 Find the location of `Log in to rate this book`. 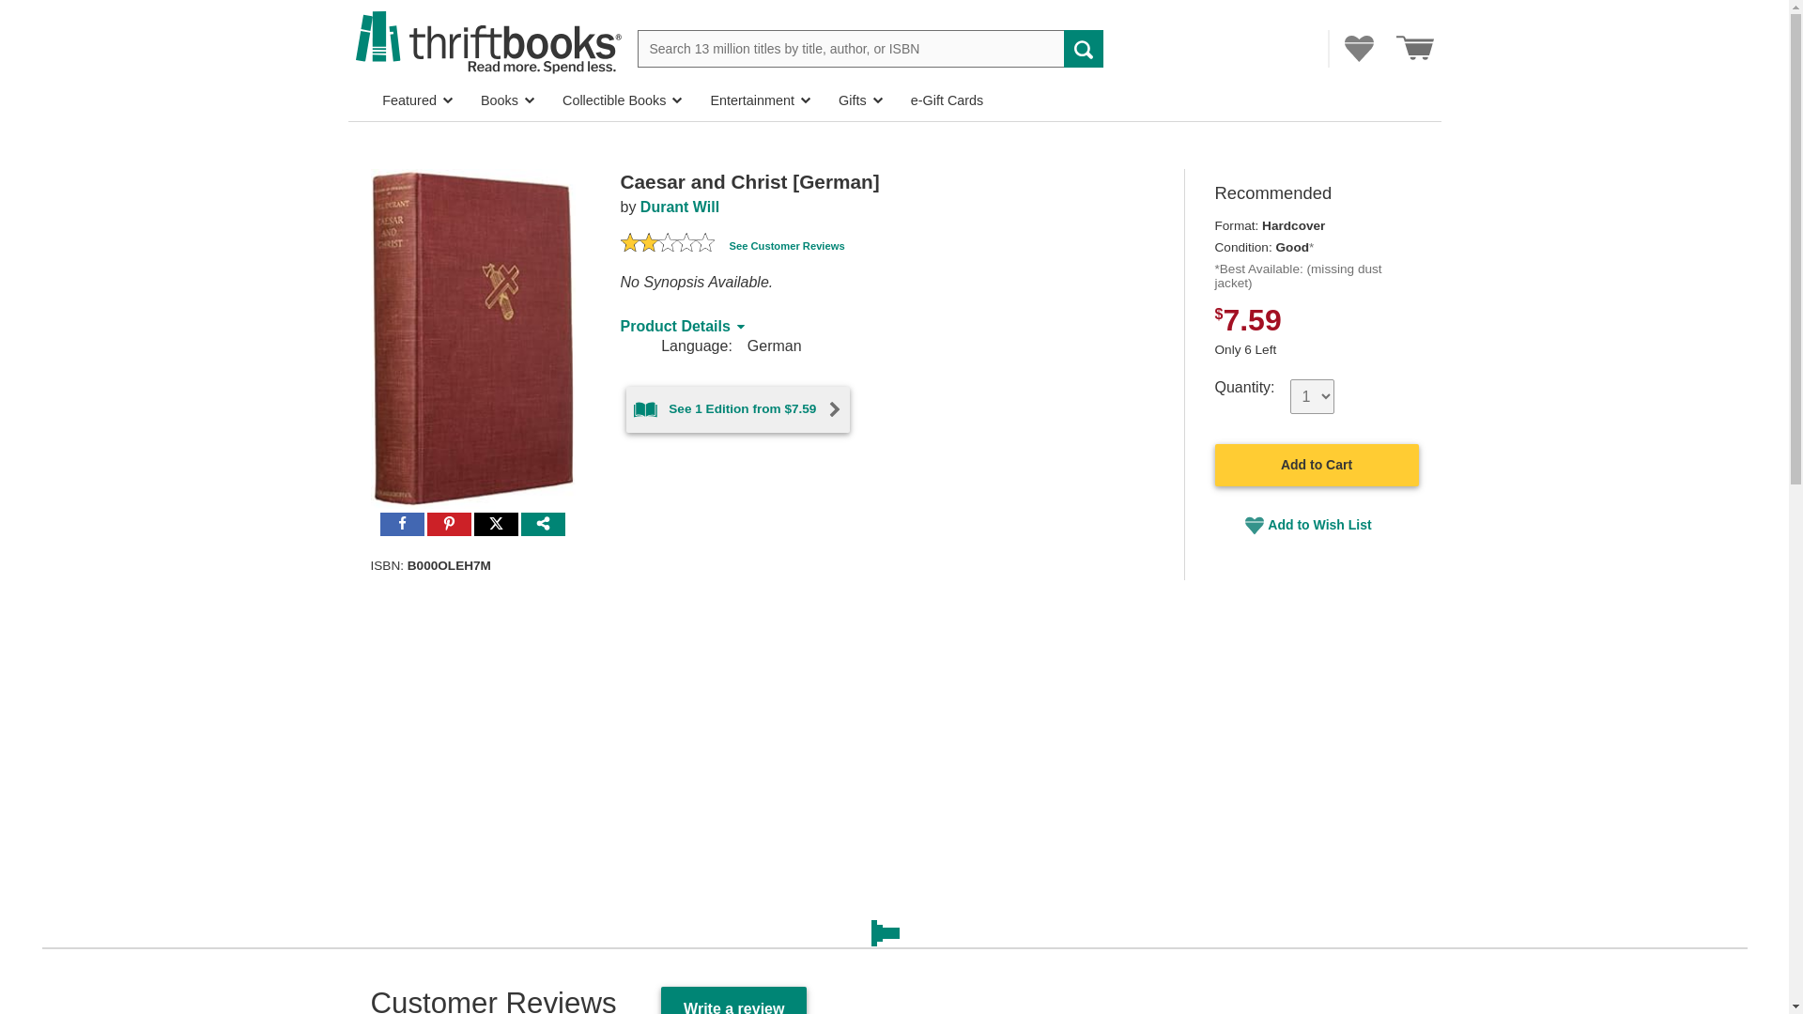

Log in to rate this book is located at coordinates (629, 246).